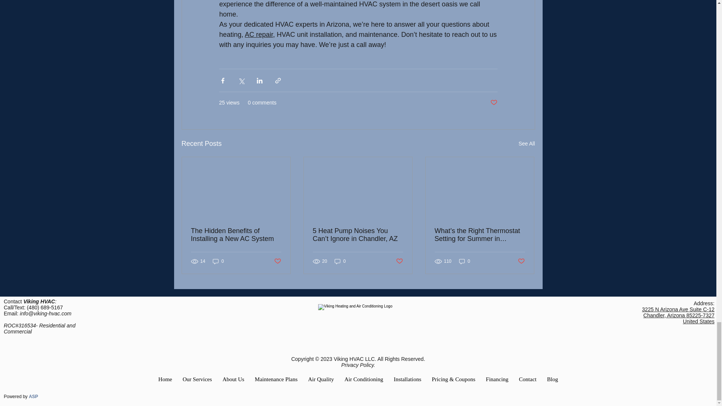 This screenshot has width=722, height=406. What do you see at coordinates (33, 396) in the screenshot?
I see `ASP` at bounding box center [33, 396].